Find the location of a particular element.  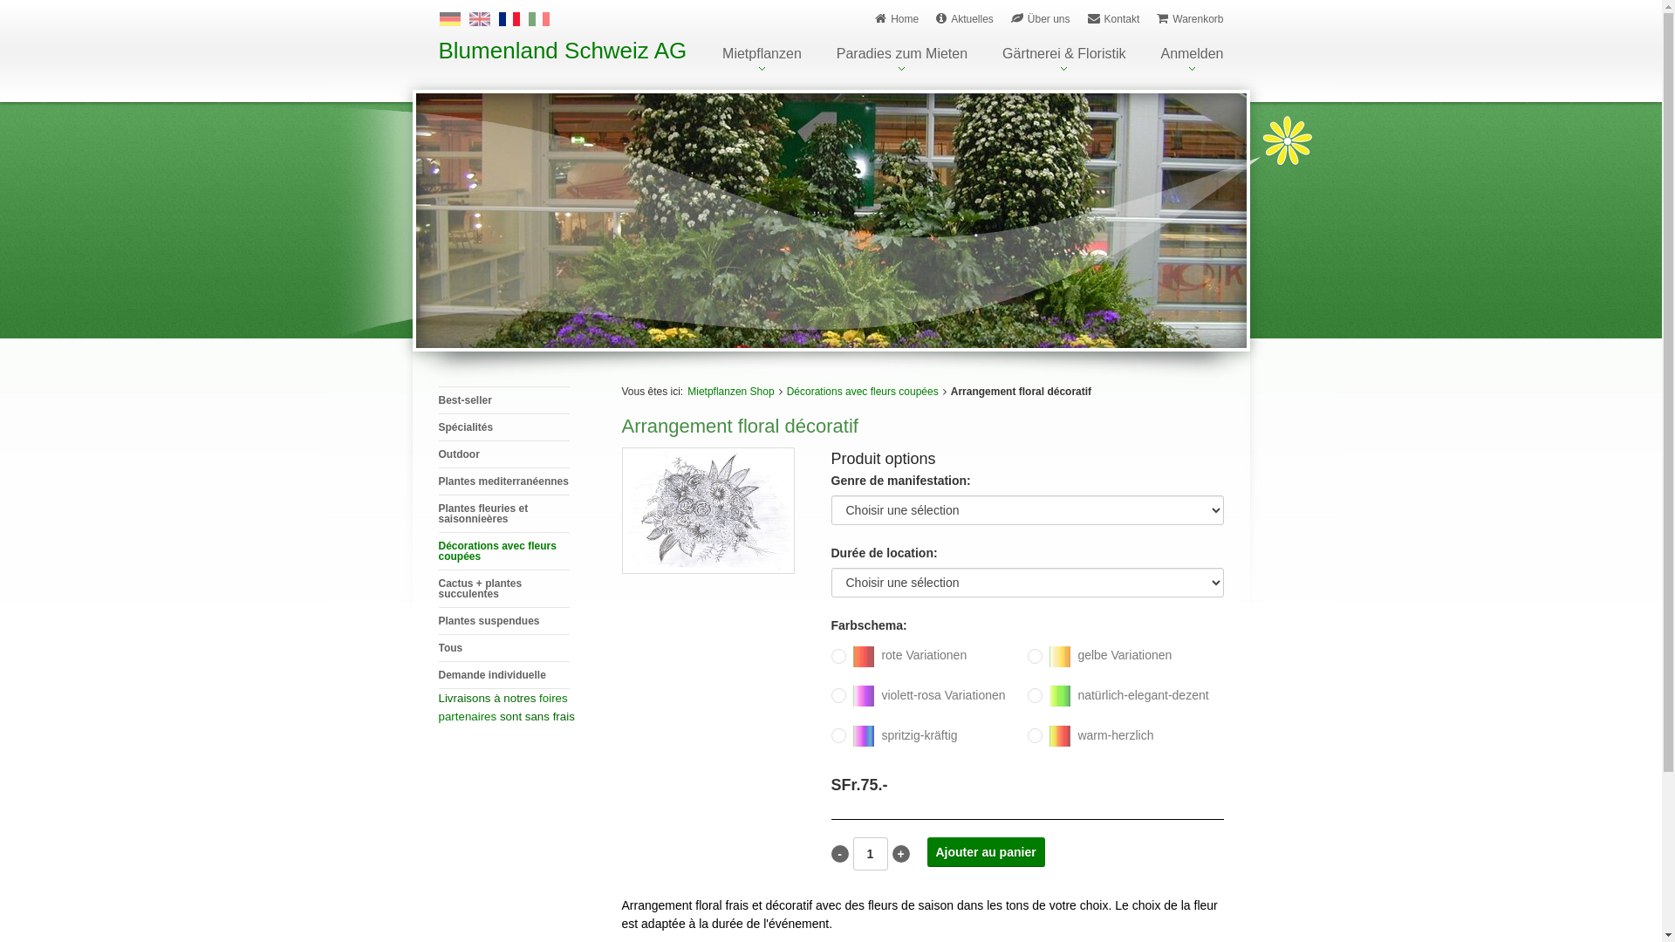

Mietpflanzen Shop is located at coordinates (731, 392).